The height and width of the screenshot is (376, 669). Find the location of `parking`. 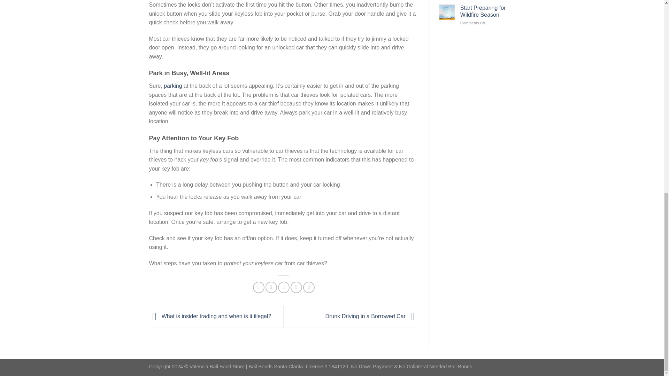

parking is located at coordinates (173, 86).